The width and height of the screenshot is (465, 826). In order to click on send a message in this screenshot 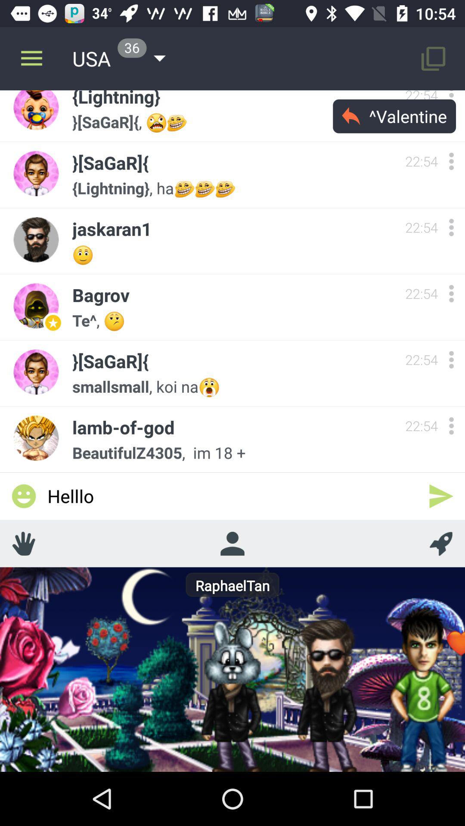, I will do `click(441, 496)`.